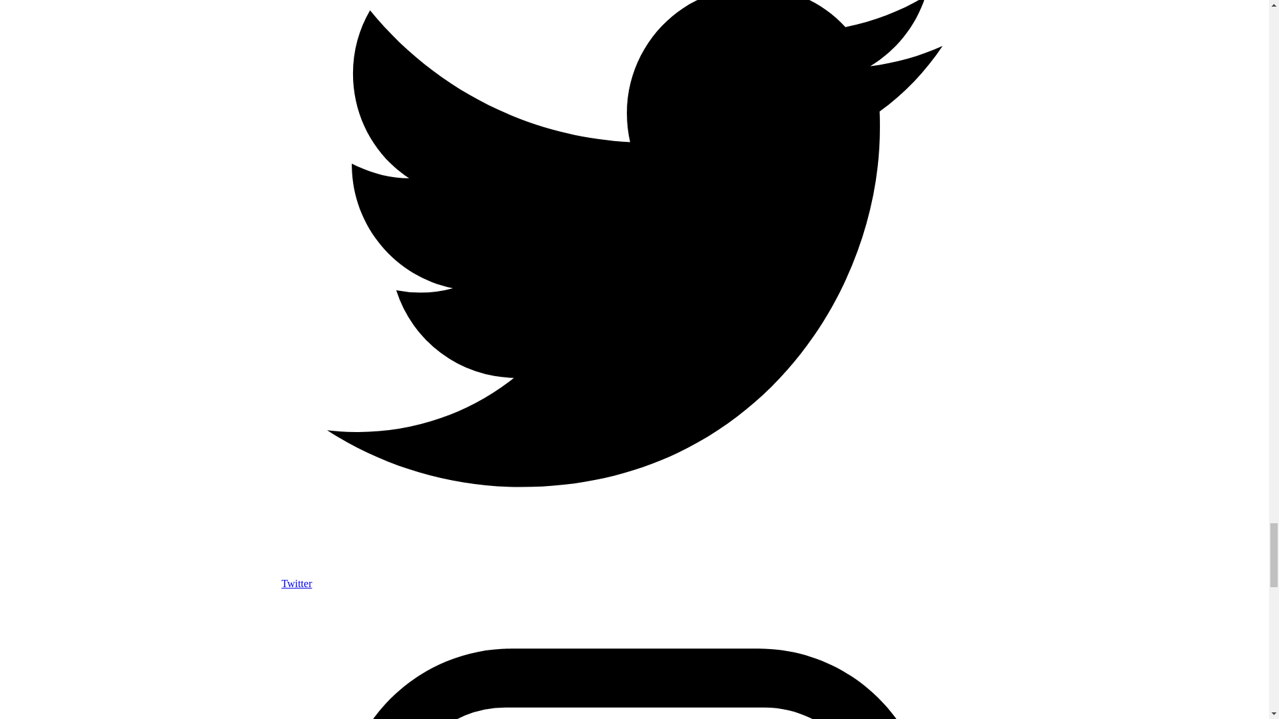  I want to click on Twitter, so click(634, 577).